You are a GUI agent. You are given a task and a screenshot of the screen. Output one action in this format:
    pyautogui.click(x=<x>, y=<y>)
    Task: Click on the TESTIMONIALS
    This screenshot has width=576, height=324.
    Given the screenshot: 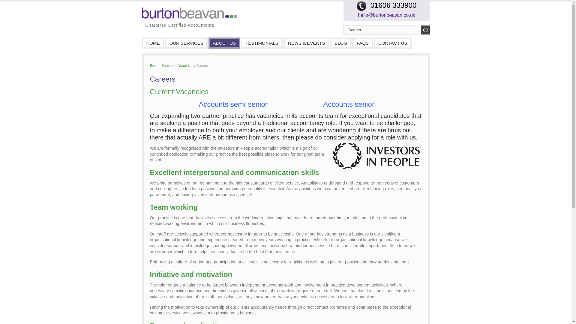 What is the action you would take?
    pyautogui.click(x=262, y=43)
    